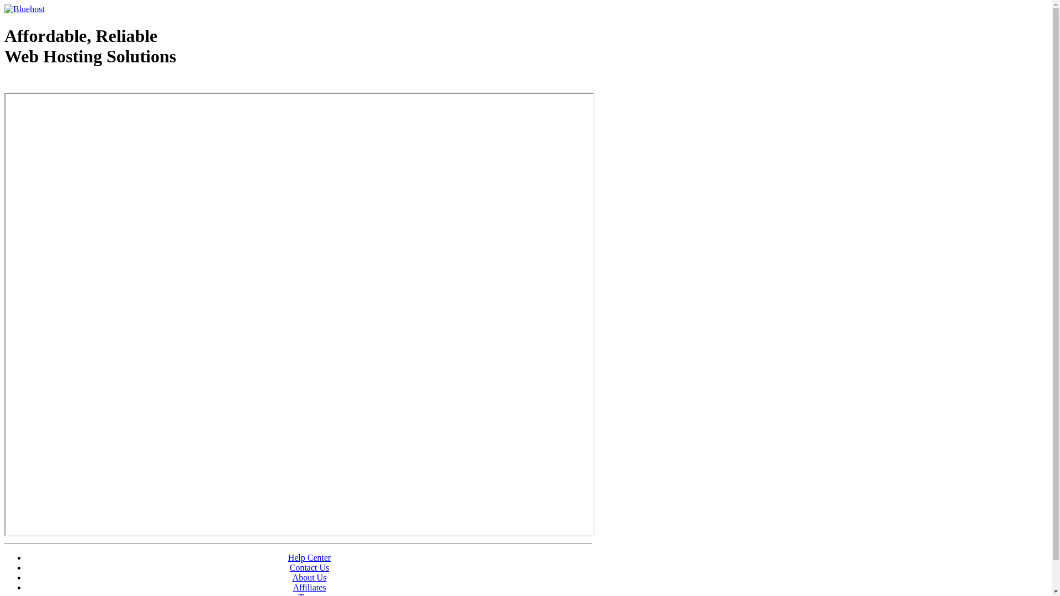 This screenshot has width=1060, height=596. I want to click on Web Hosting - courtesy of www.bluehost.com, so click(68, 84).